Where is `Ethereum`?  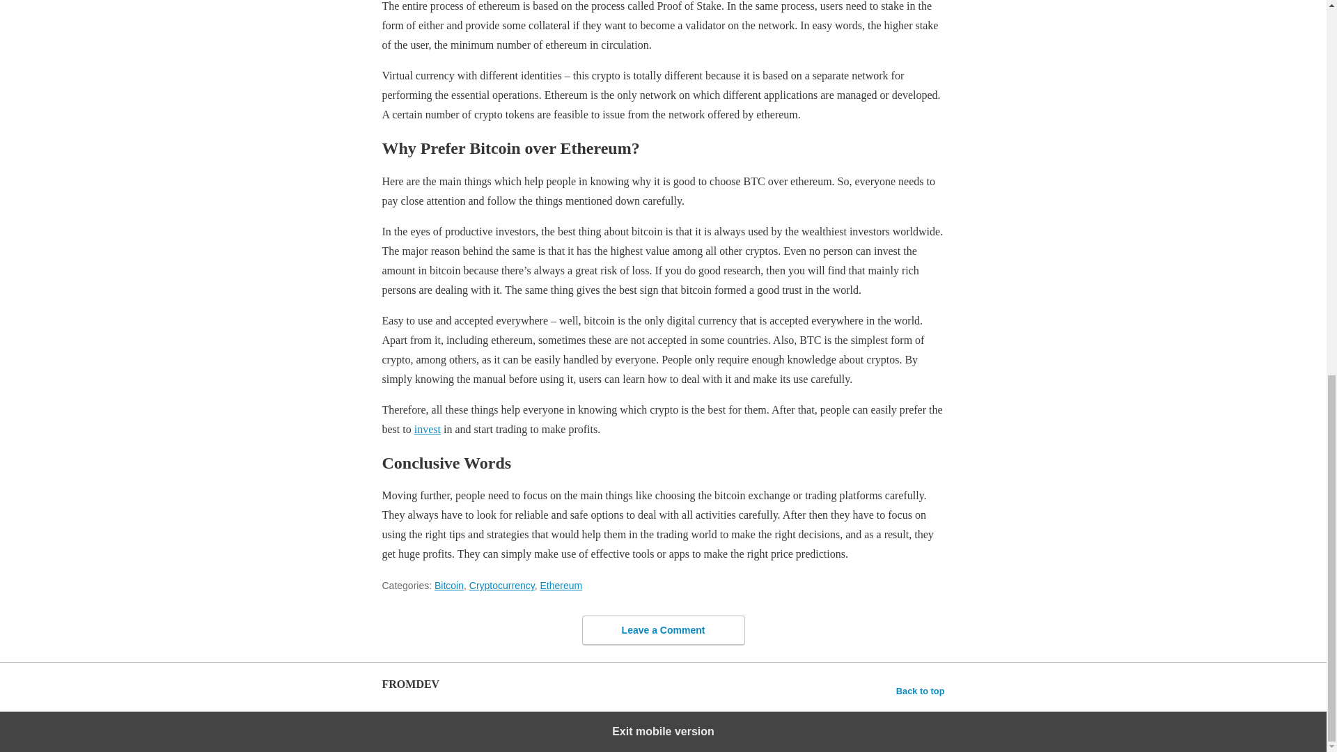
Ethereum is located at coordinates (561, 585).